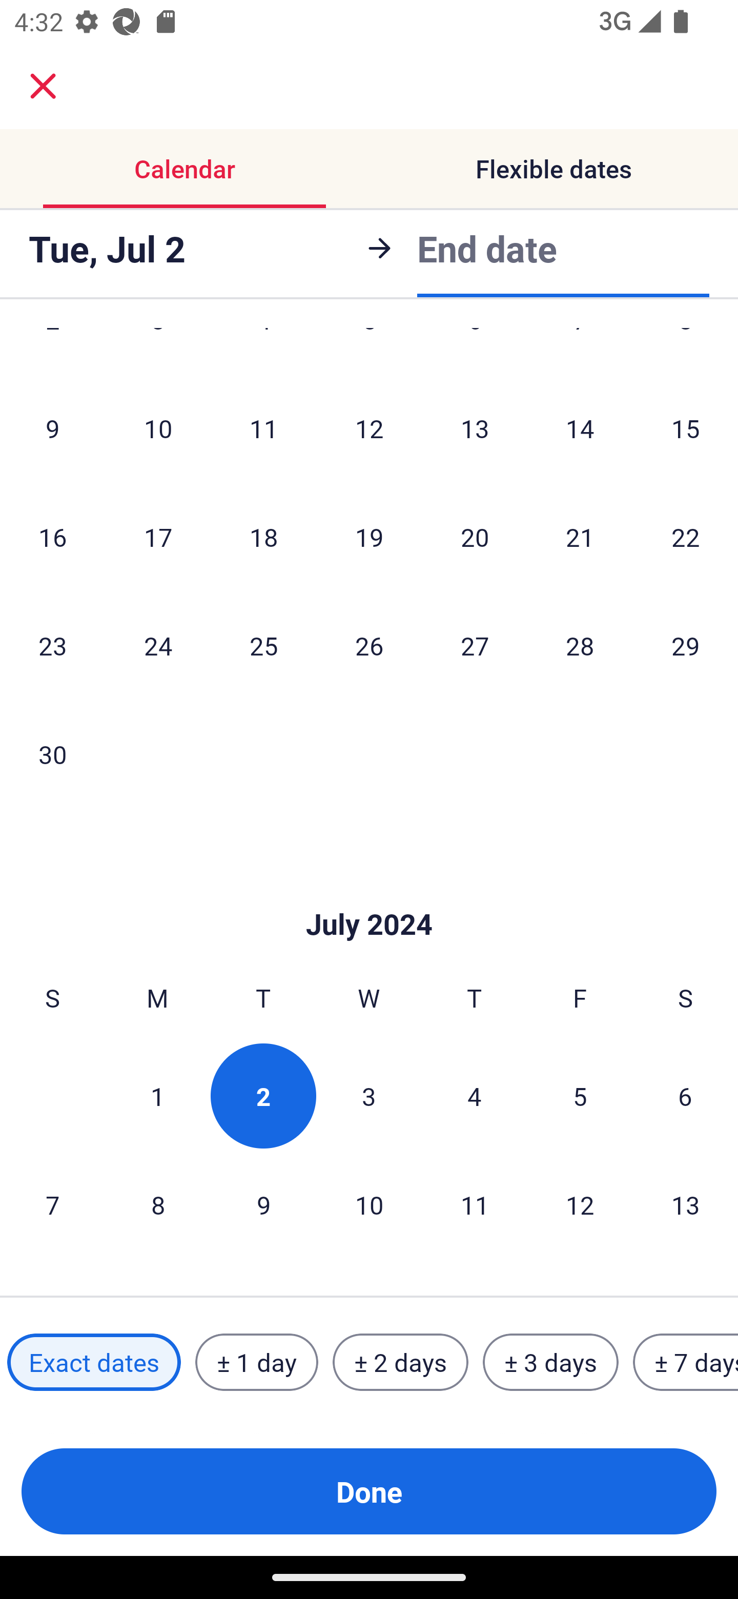 This screenshot has height=1599, width=738. Describe the element at coordinates (369, 537) in the screenshot. I see `19 Wednesday, June 19, 2024` at that location.